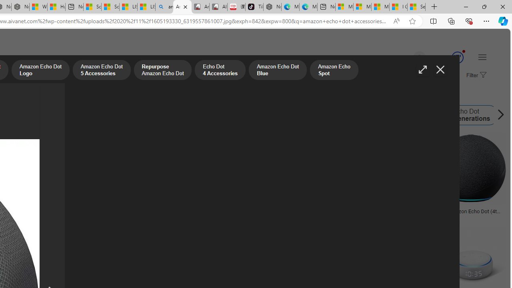 The height and width of the screenshot is (288, 512). I want to click on Echo Dot 4 Accessories, so click(220, 71).